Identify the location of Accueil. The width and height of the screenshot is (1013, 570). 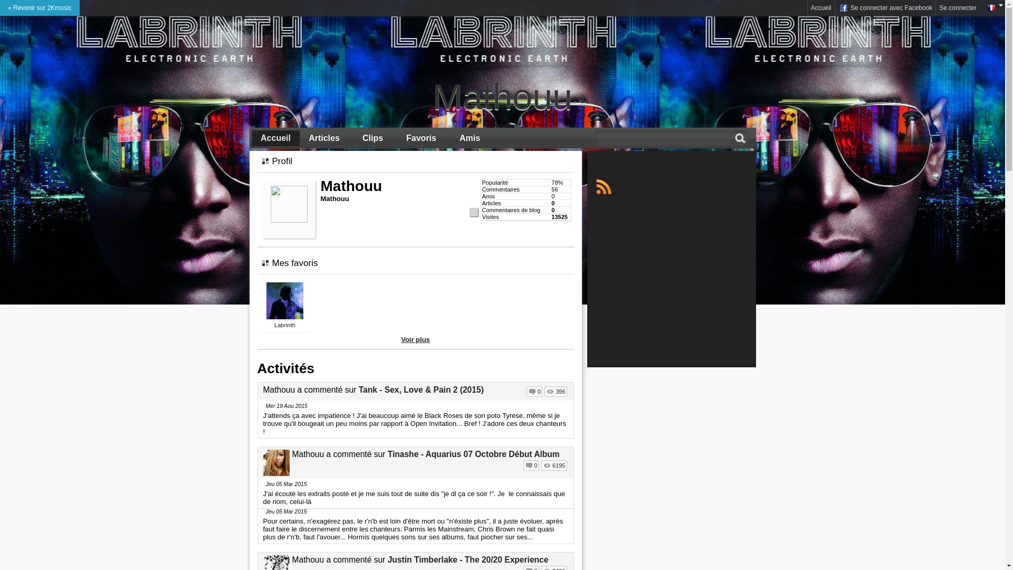
(276, 138).